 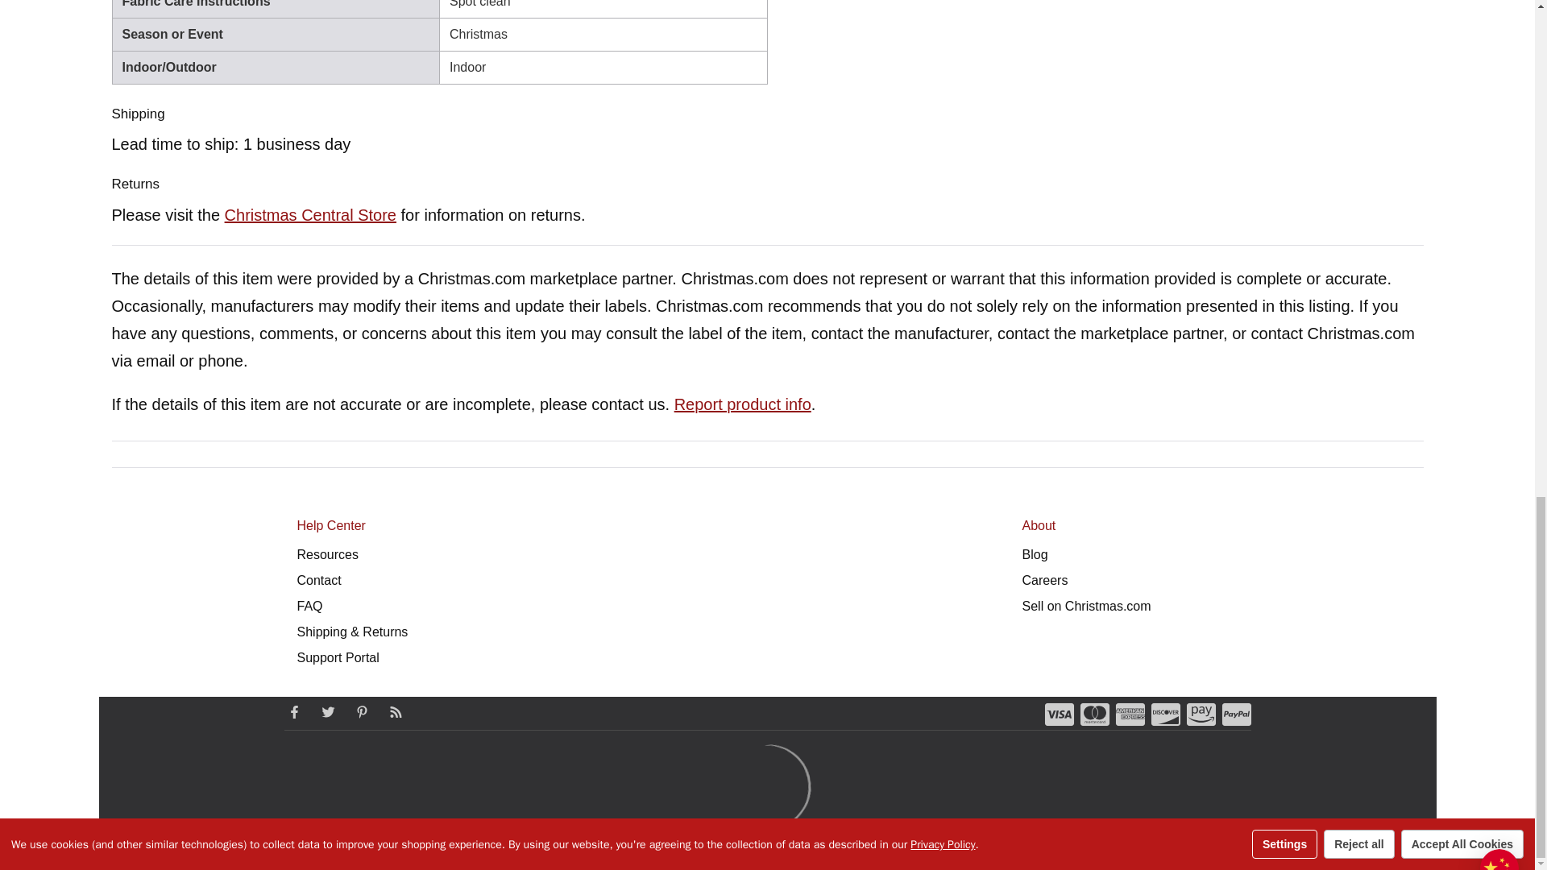 What do you see at coordinates (1094, 714) in the screenshot?
I see `MasterCard` at bounding box center [1094, 714].